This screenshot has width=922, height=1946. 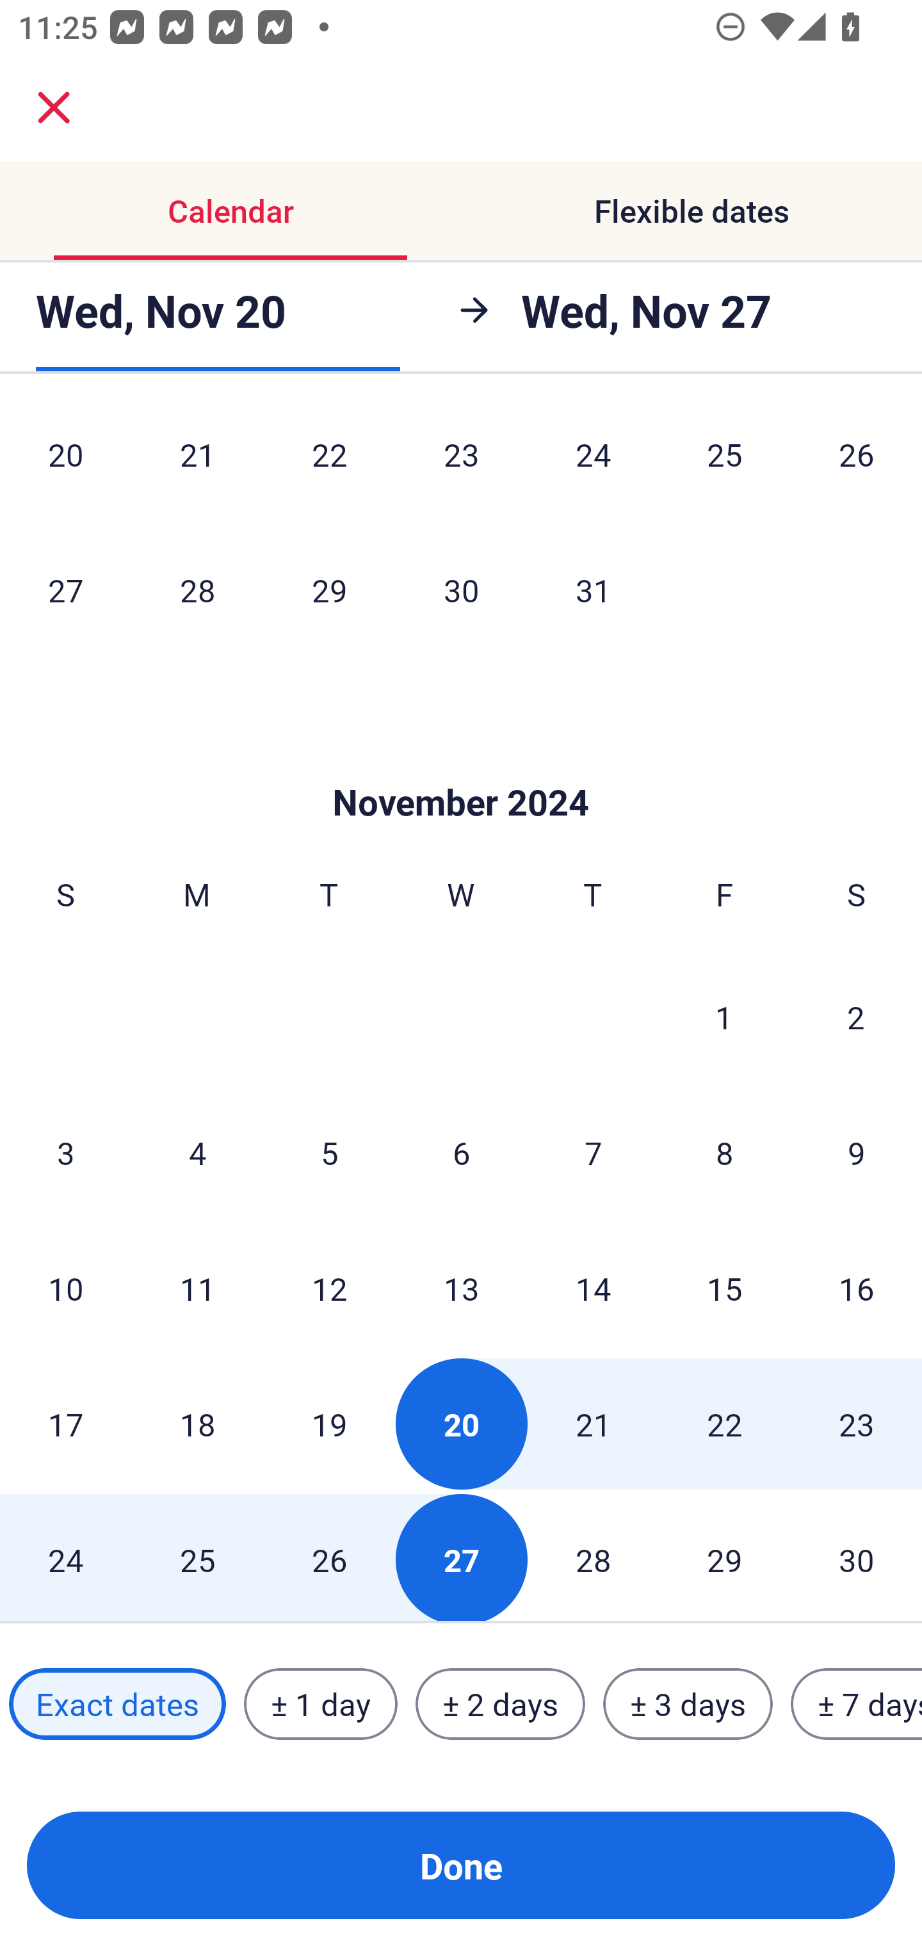 What do you see at coordinates (593, 589) in the screenshot?
I see `31 Thursday, October 31, 2024` at bounding box center [593, 589].